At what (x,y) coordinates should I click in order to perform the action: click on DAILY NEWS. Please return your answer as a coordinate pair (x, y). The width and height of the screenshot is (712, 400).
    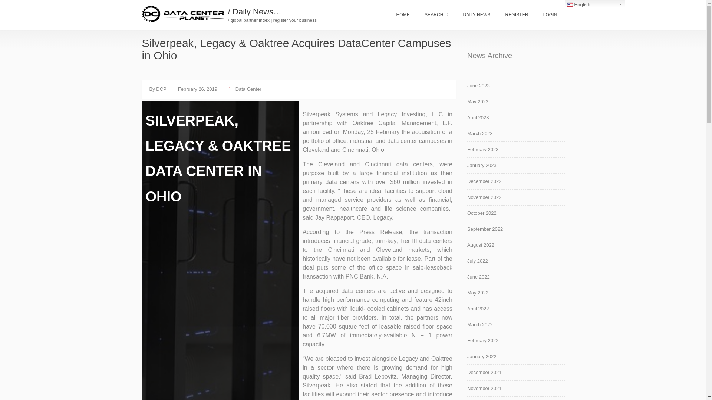
    Looking at the image, I should click on (477, 15).